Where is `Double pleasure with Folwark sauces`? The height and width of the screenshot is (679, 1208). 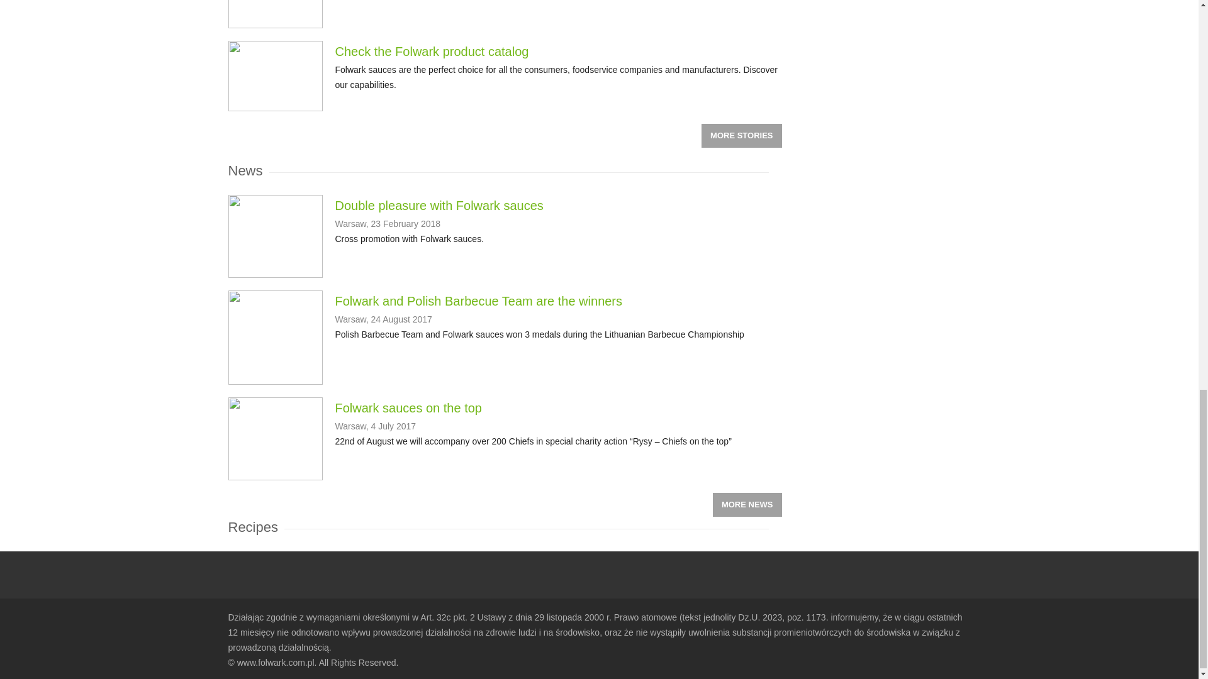
Double pleasure with Folwark sauces is located at coordinates (438, 206).